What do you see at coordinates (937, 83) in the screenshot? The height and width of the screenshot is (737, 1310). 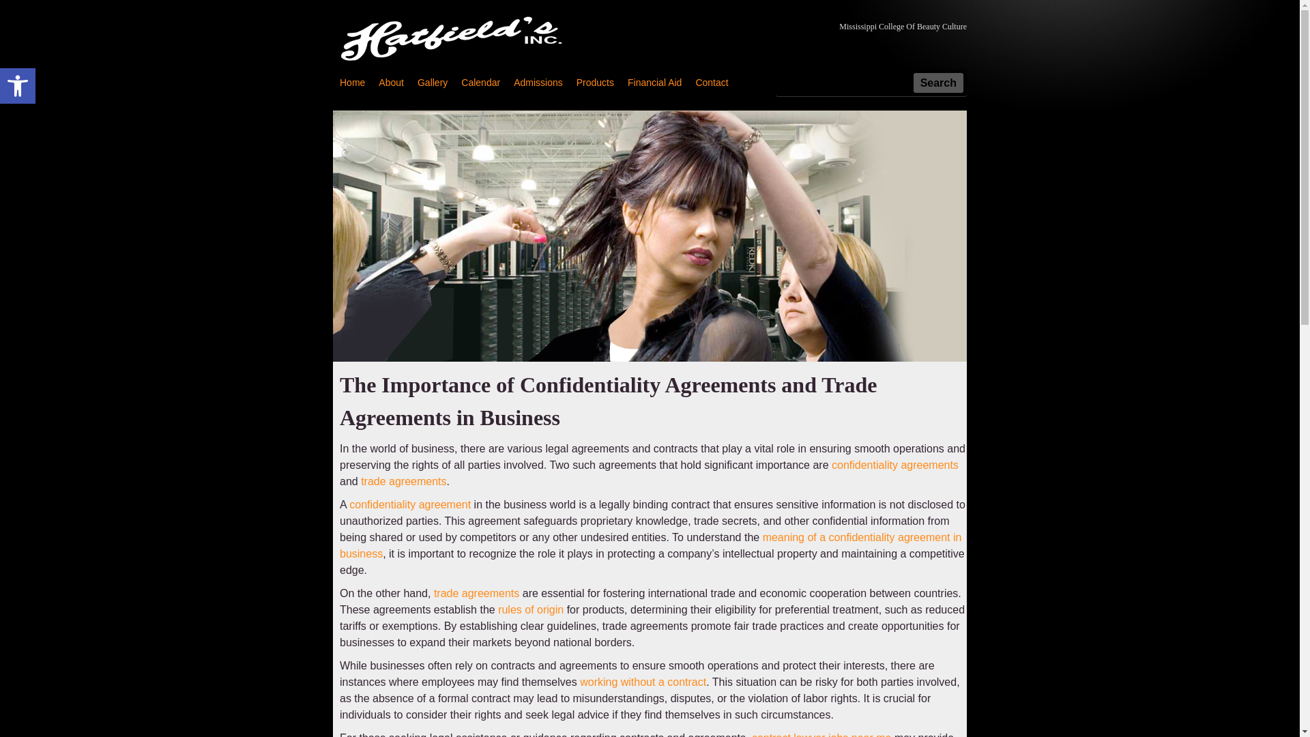 I see `Search` at bounding box center [937, 83].